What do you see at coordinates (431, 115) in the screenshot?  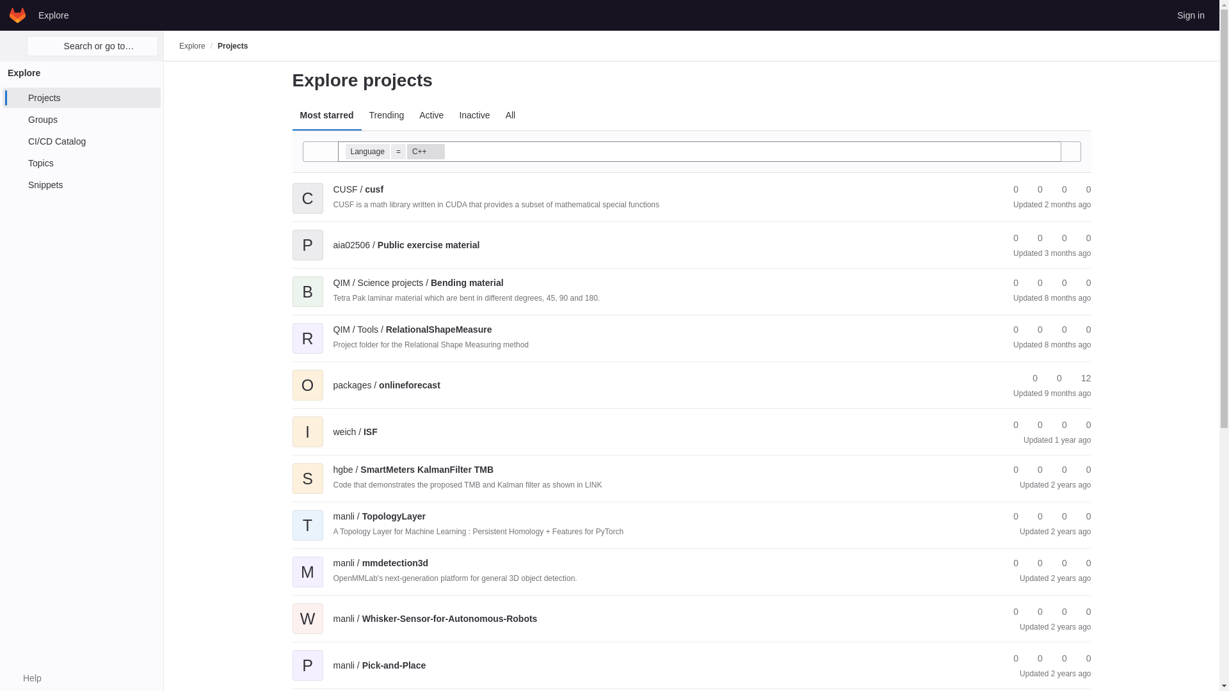 I see `Active` at bounding box center [431, 115].